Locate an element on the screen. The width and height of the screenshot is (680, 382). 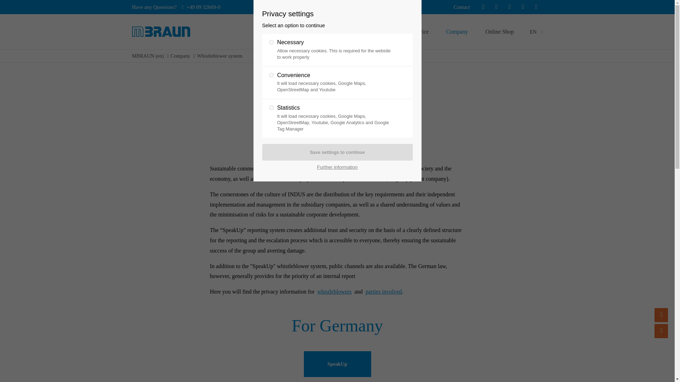
Save settings to continue is located at coordinates (337, 152).